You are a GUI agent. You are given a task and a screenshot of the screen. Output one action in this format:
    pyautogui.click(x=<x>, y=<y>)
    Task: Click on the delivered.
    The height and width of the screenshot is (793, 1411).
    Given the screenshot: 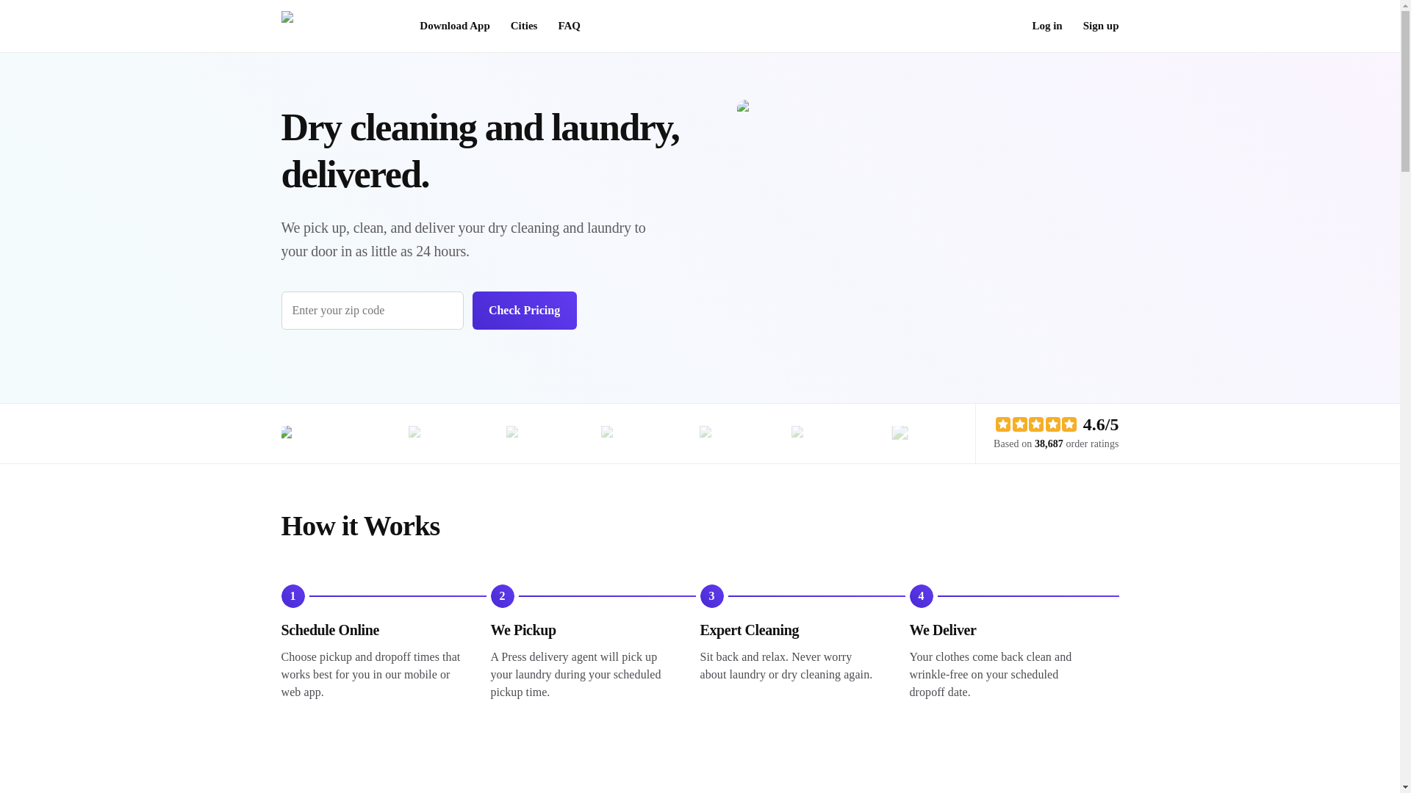 What is the action you would take?
    pyautogui.click(x=354, y=174)
    